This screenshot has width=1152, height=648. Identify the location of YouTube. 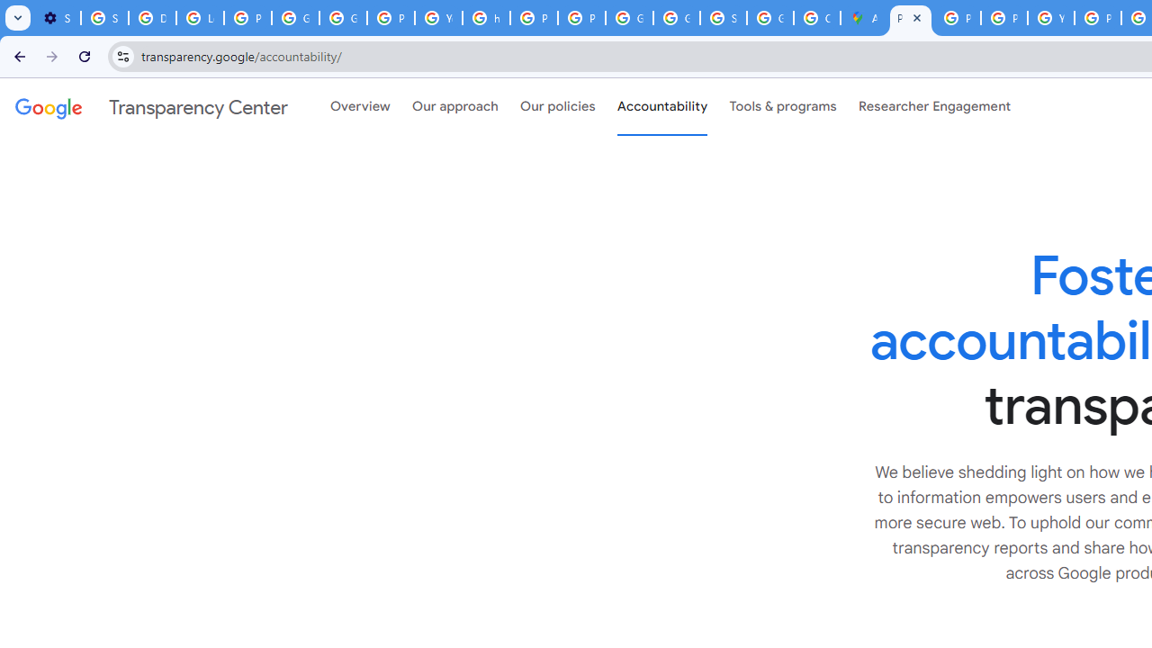
(438, 18).